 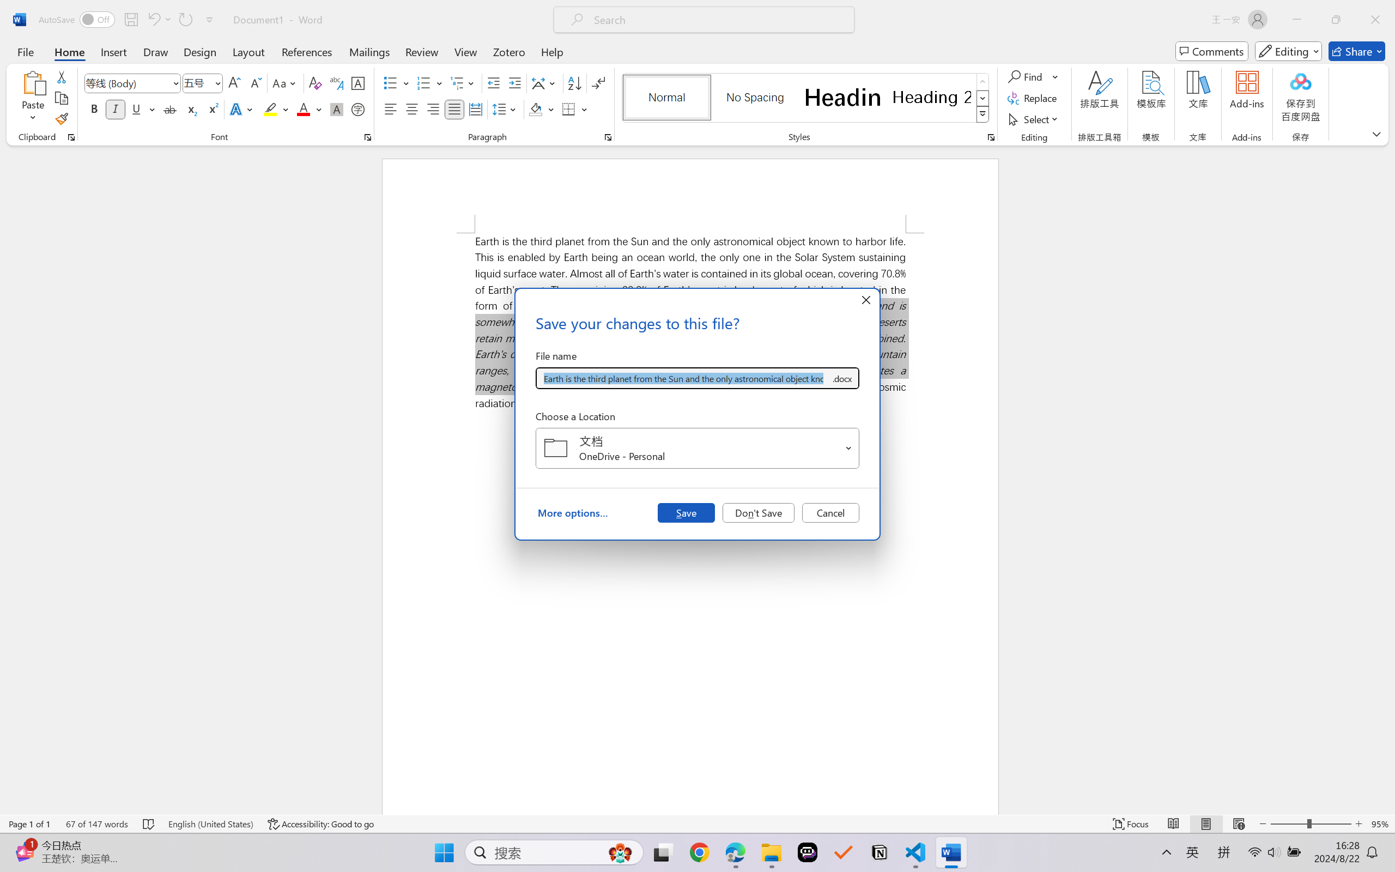 I want to click on Repeat Italic, so click(x=185, y=20).